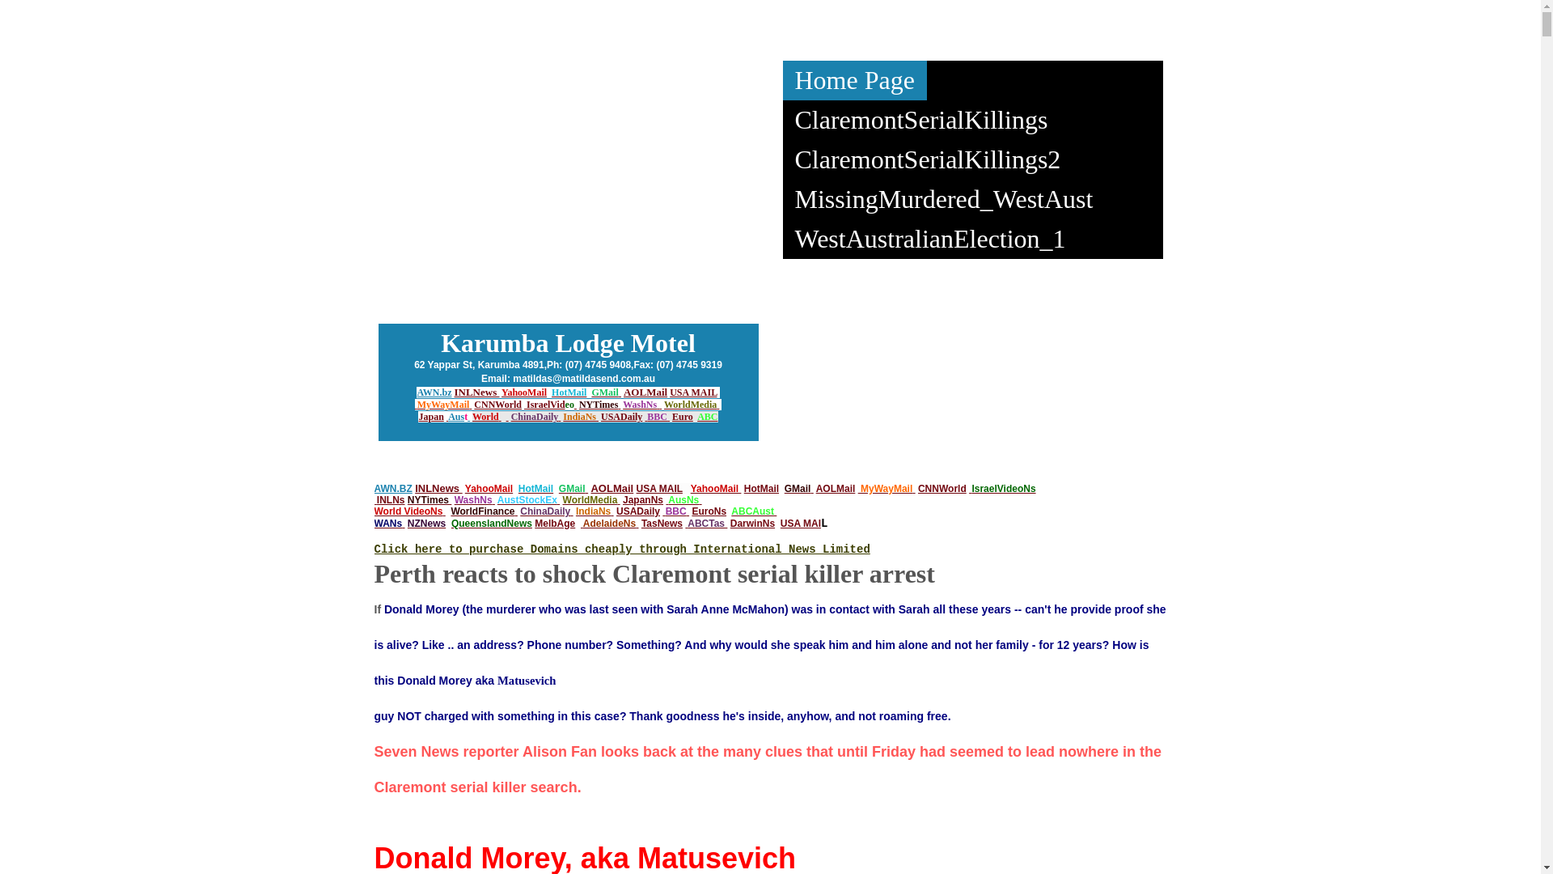  What do you see at coordinates (668, 417) in the screenshot?
I see ` ` at bounding box center [668, 417].